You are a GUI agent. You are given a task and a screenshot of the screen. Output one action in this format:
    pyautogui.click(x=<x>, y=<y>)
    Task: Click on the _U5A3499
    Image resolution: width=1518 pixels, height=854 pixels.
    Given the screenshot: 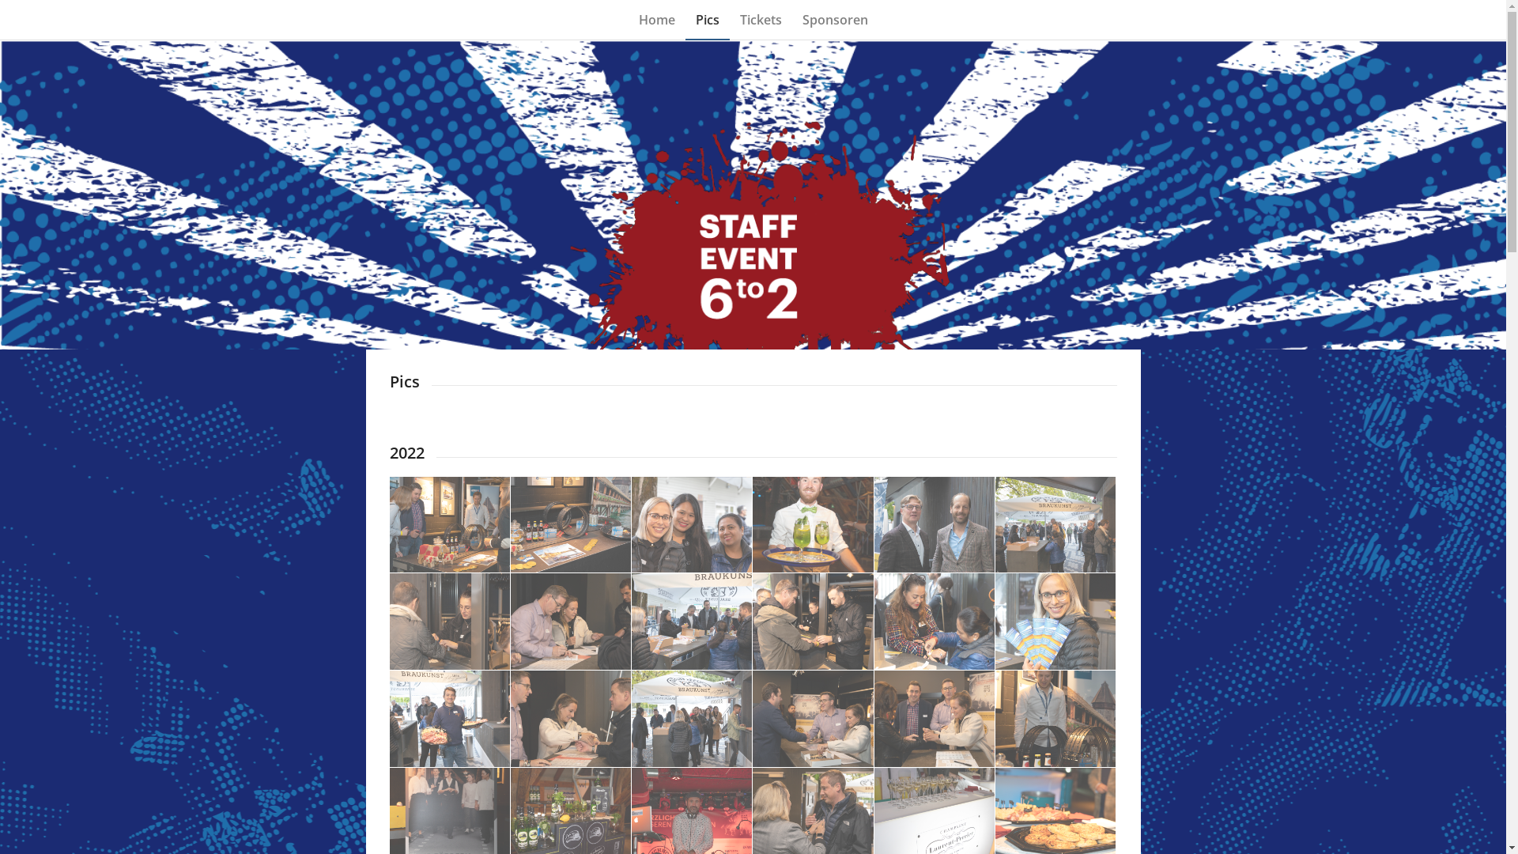 What is the action you would take?
    pyautogui.click(x=813, y=622)
    